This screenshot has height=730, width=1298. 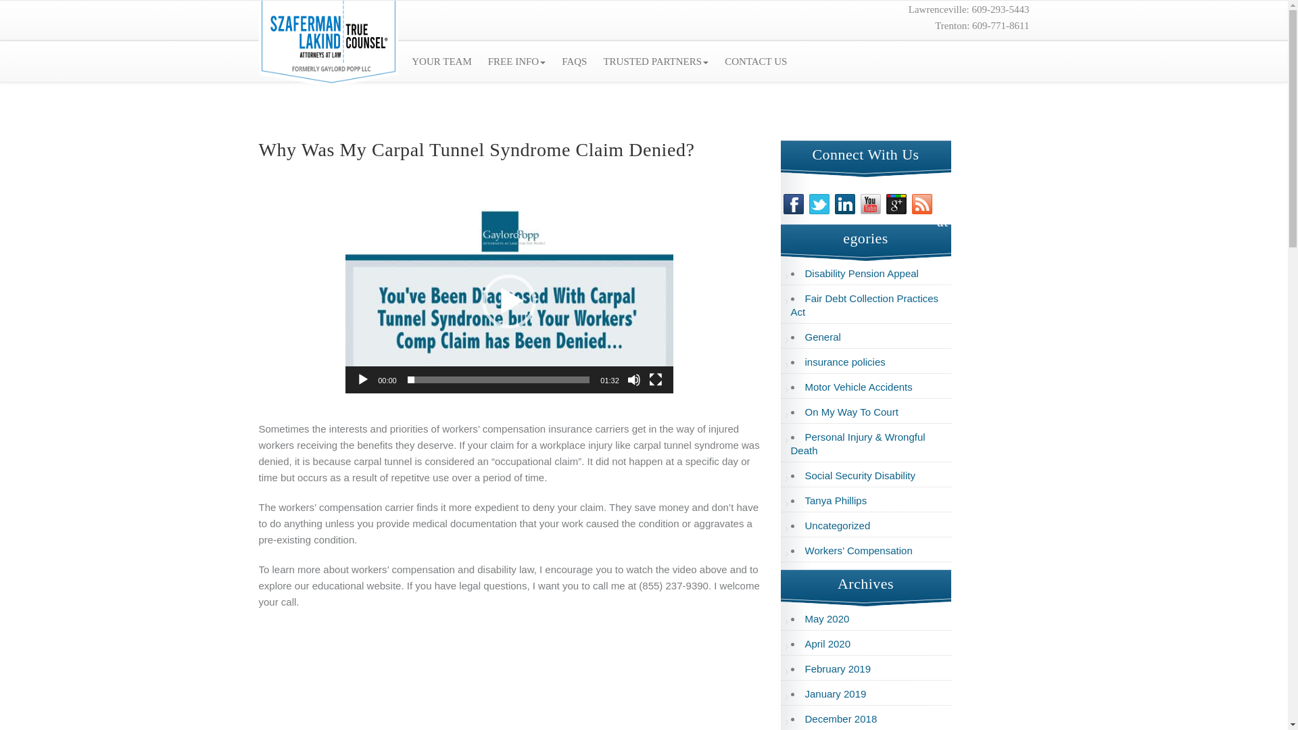 What do you see at coordinates (864, 305) in the screenshot?
I see `Fair Debt Collection Practices Act` at bounding box center [864, 305].